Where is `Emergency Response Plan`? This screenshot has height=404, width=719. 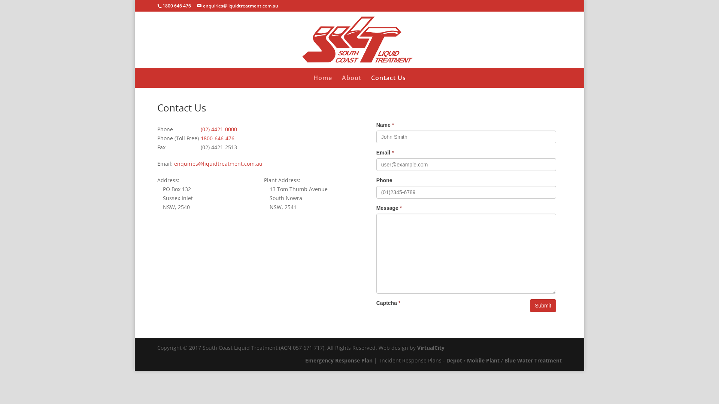
Emergency Response Plan is located at coordinates (339, 361).